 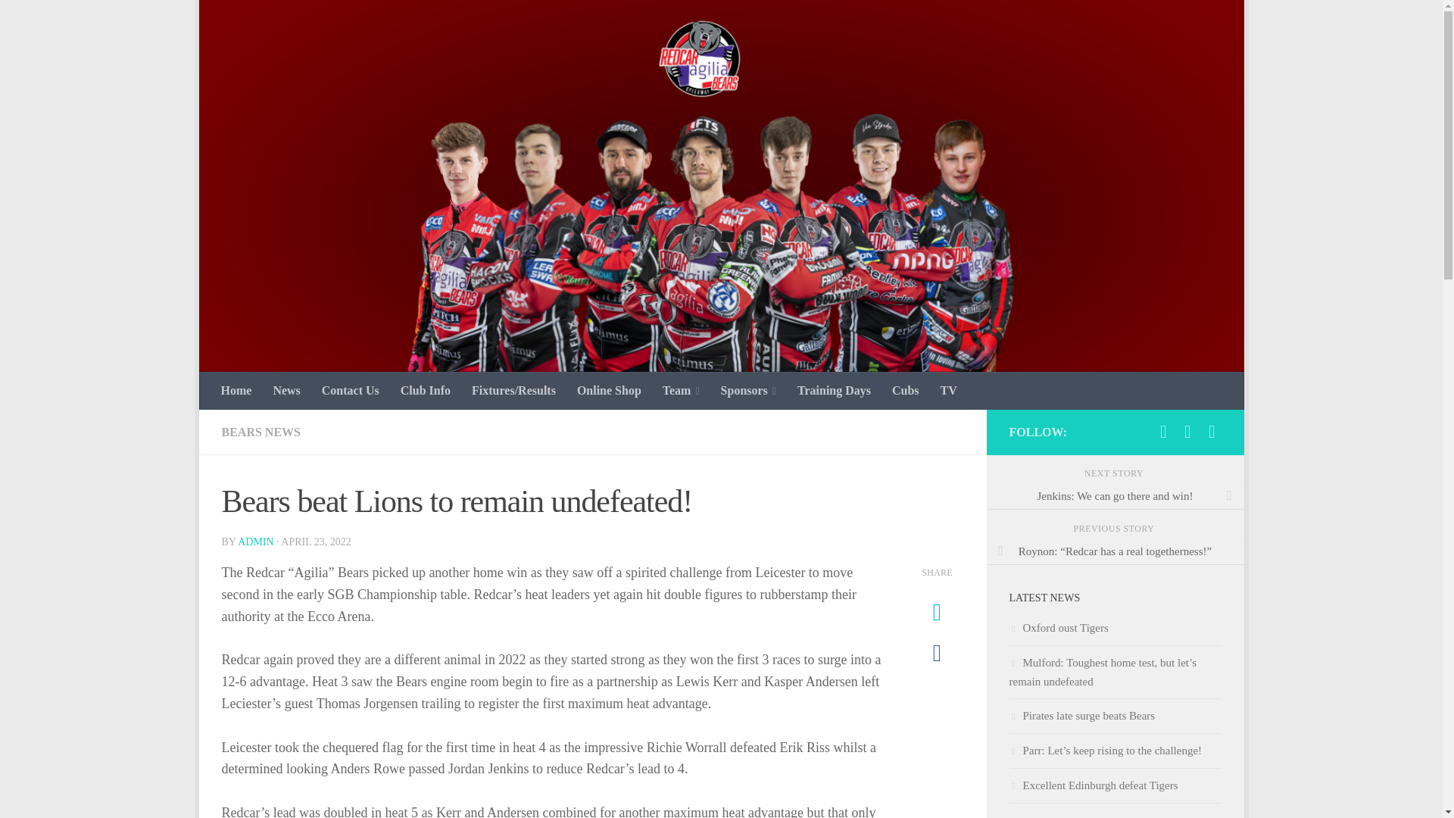 What do you see at coordinates (236, 391) in the screenshot?
I see `Home` at bounding box center [236, 391].